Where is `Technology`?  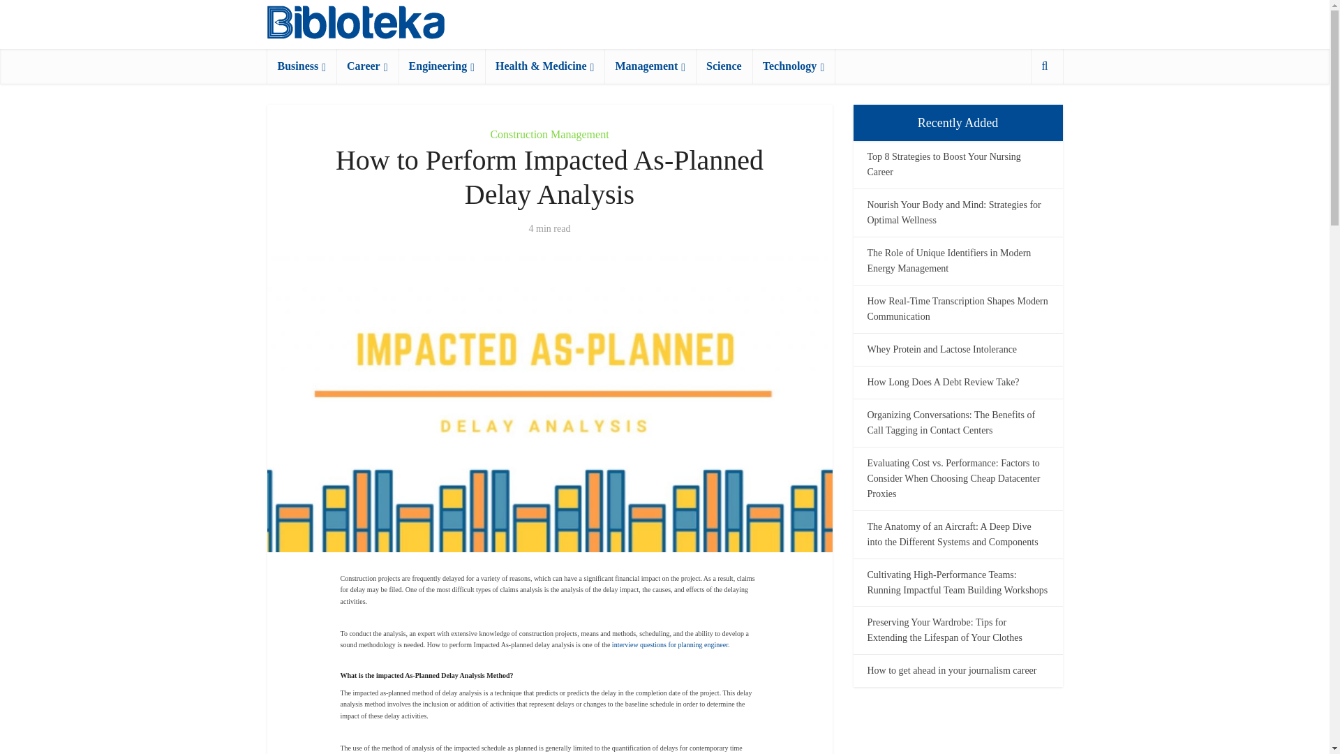
Technology is located at coordinates (793, 66).